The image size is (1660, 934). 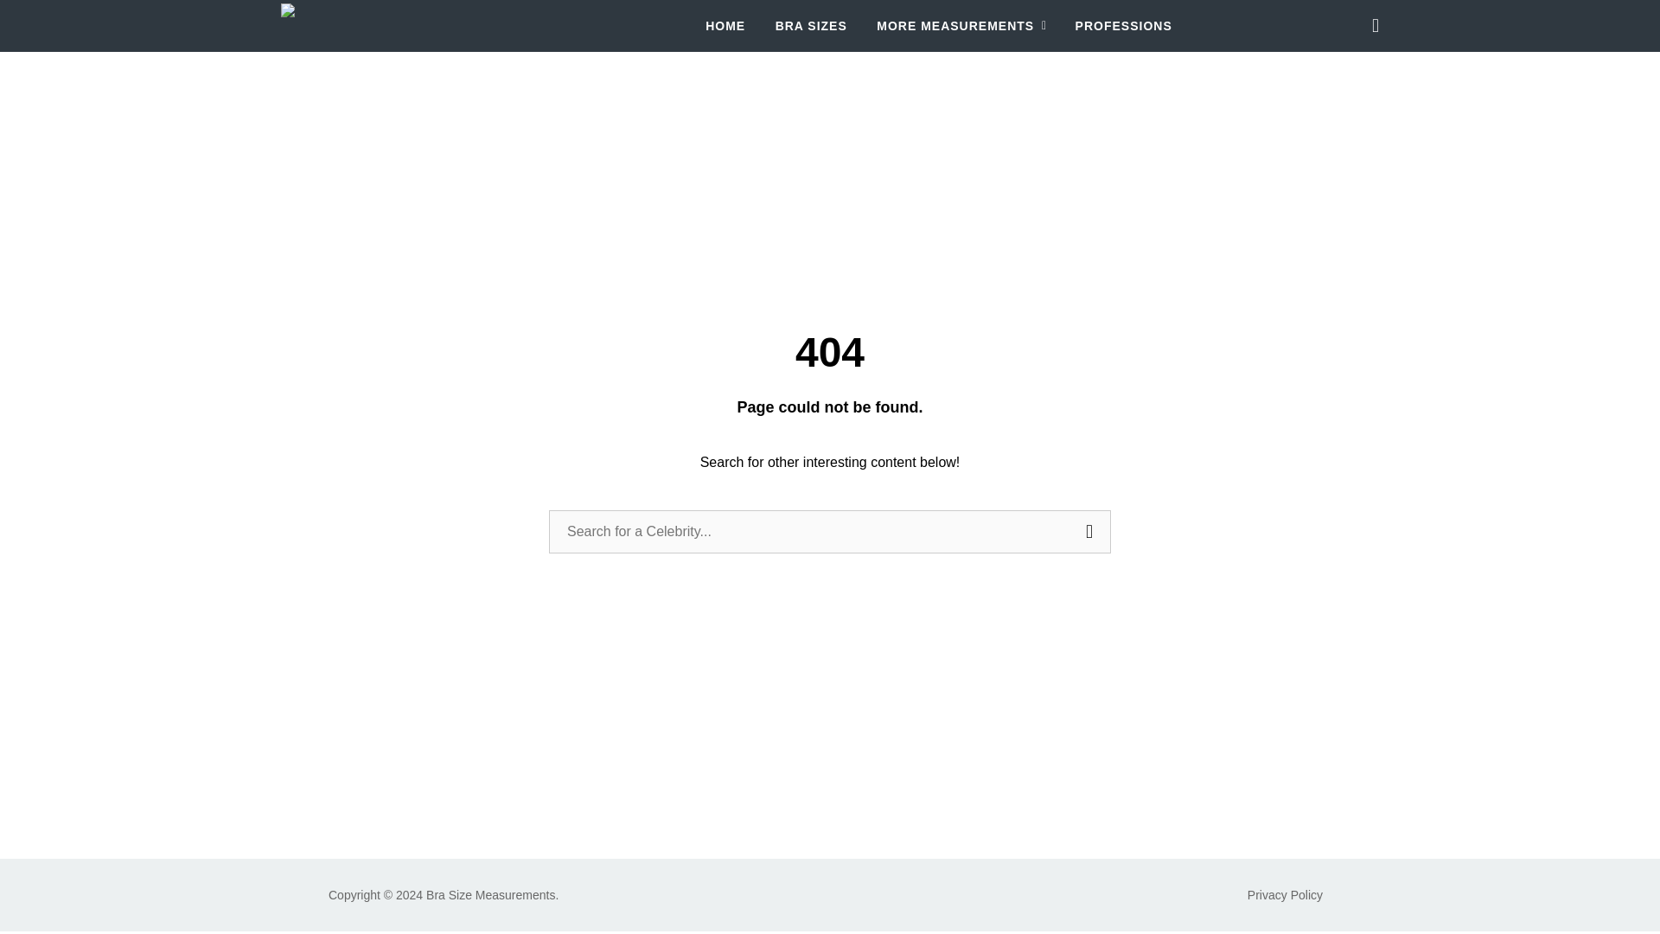 What do you see at coordinates (1285, 895) in the screenshot?
I see `Privacy Policy` at bounding box center [1285, 895].